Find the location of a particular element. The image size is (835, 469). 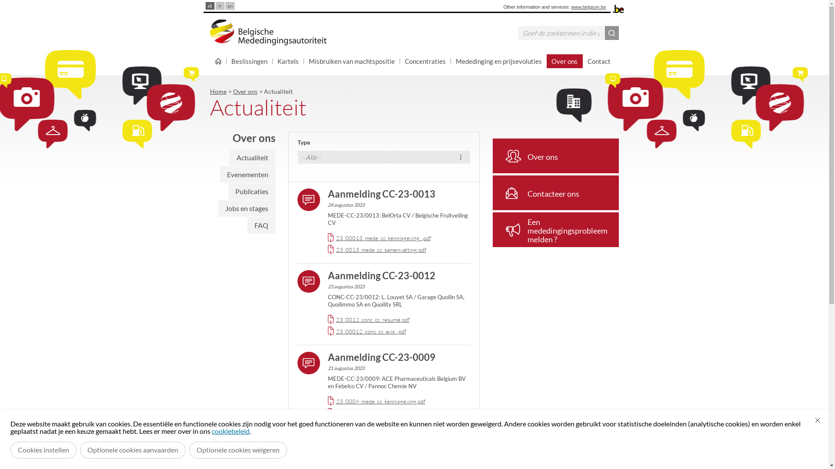

Mededinging en prijsevoluties is located at coordinates (498, 61).